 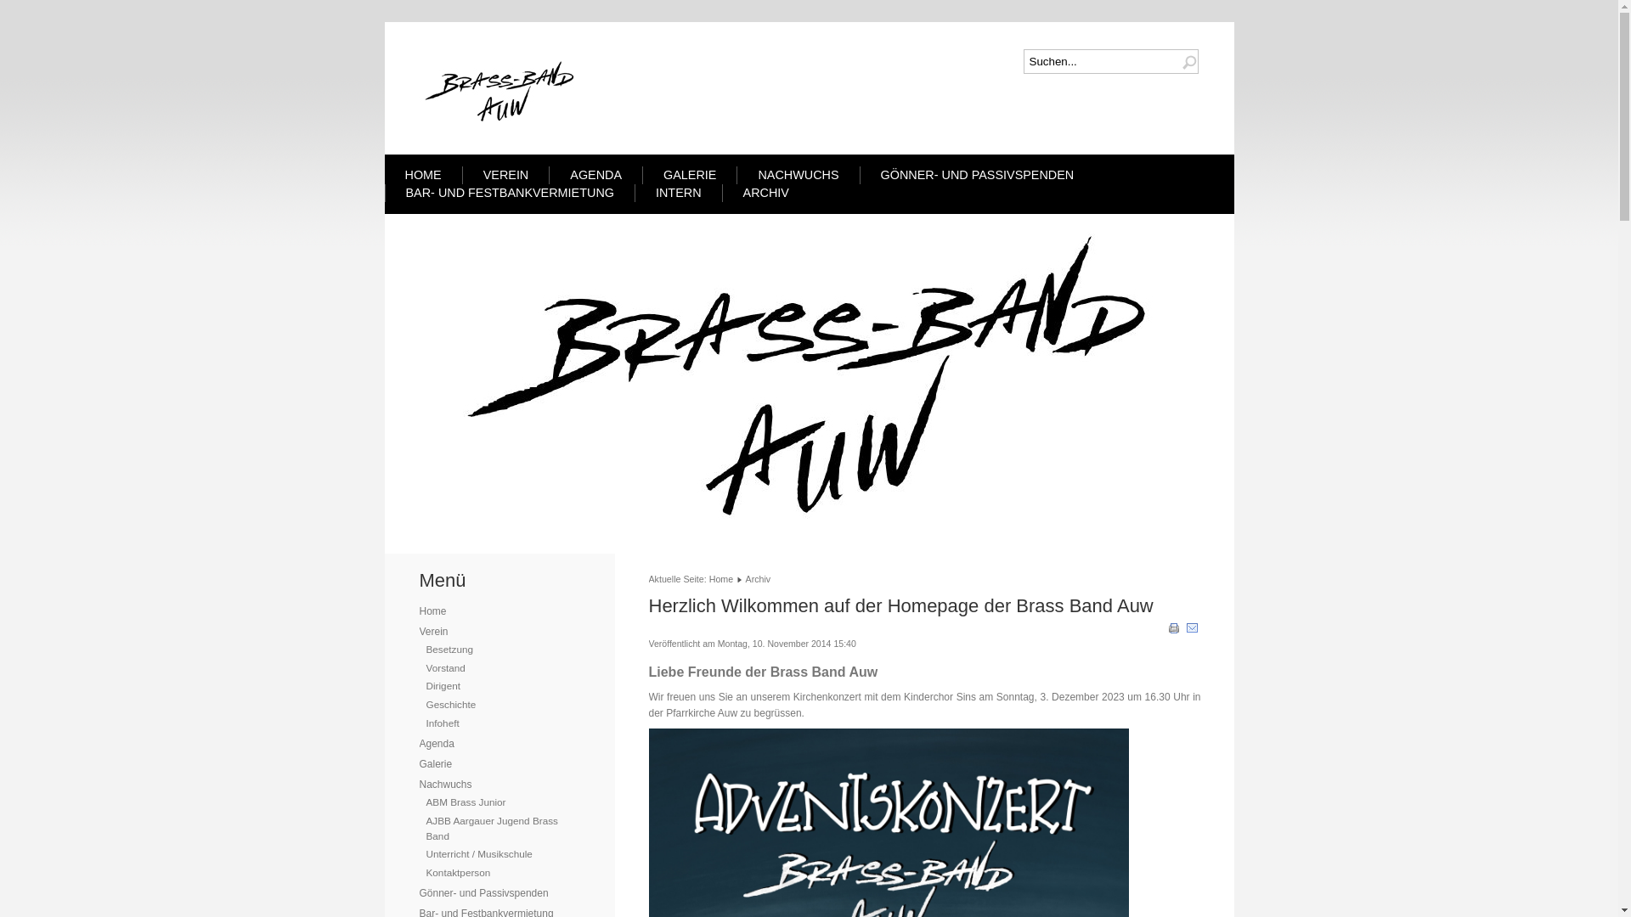 I want to click on AJBB Aargauer Jugend Brass Band, so click(x=493, y=829).